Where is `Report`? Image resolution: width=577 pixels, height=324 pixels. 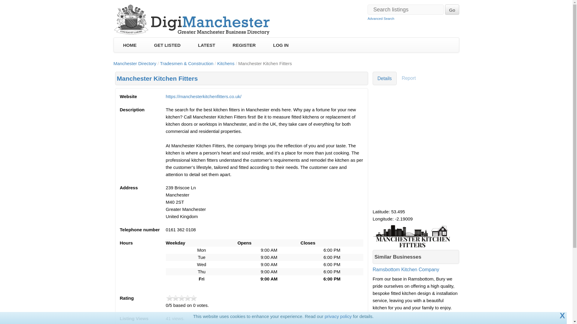 Report is located at coordinates (409, 78).